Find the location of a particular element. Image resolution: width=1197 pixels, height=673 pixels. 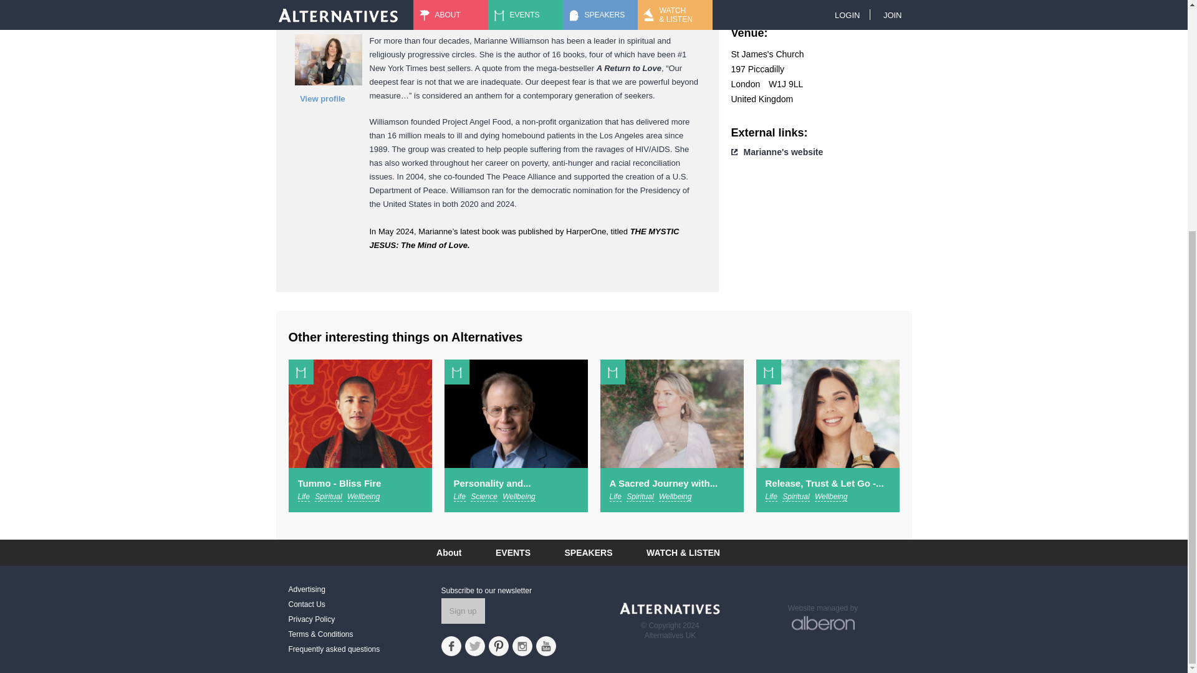

Follow us on Instagram is located at coordinates (522, 646).